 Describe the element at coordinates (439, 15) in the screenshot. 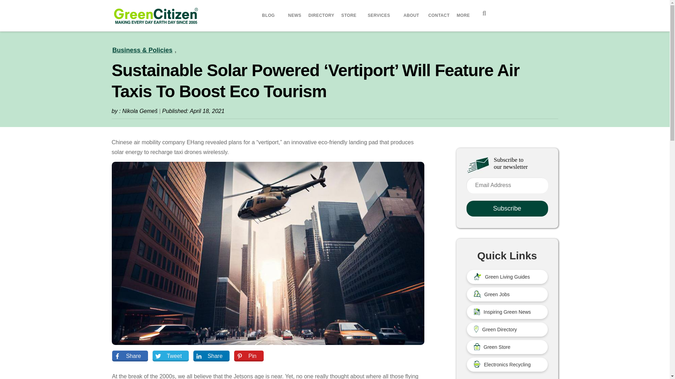

I see `CONTACT` at that location.